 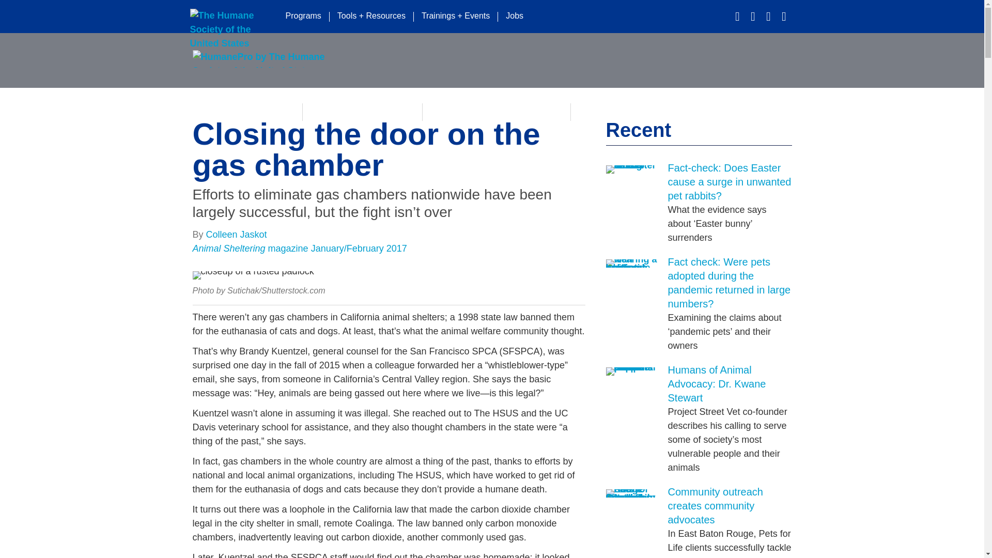 I want to click on Community Outreach, so click(x=628, y=112).